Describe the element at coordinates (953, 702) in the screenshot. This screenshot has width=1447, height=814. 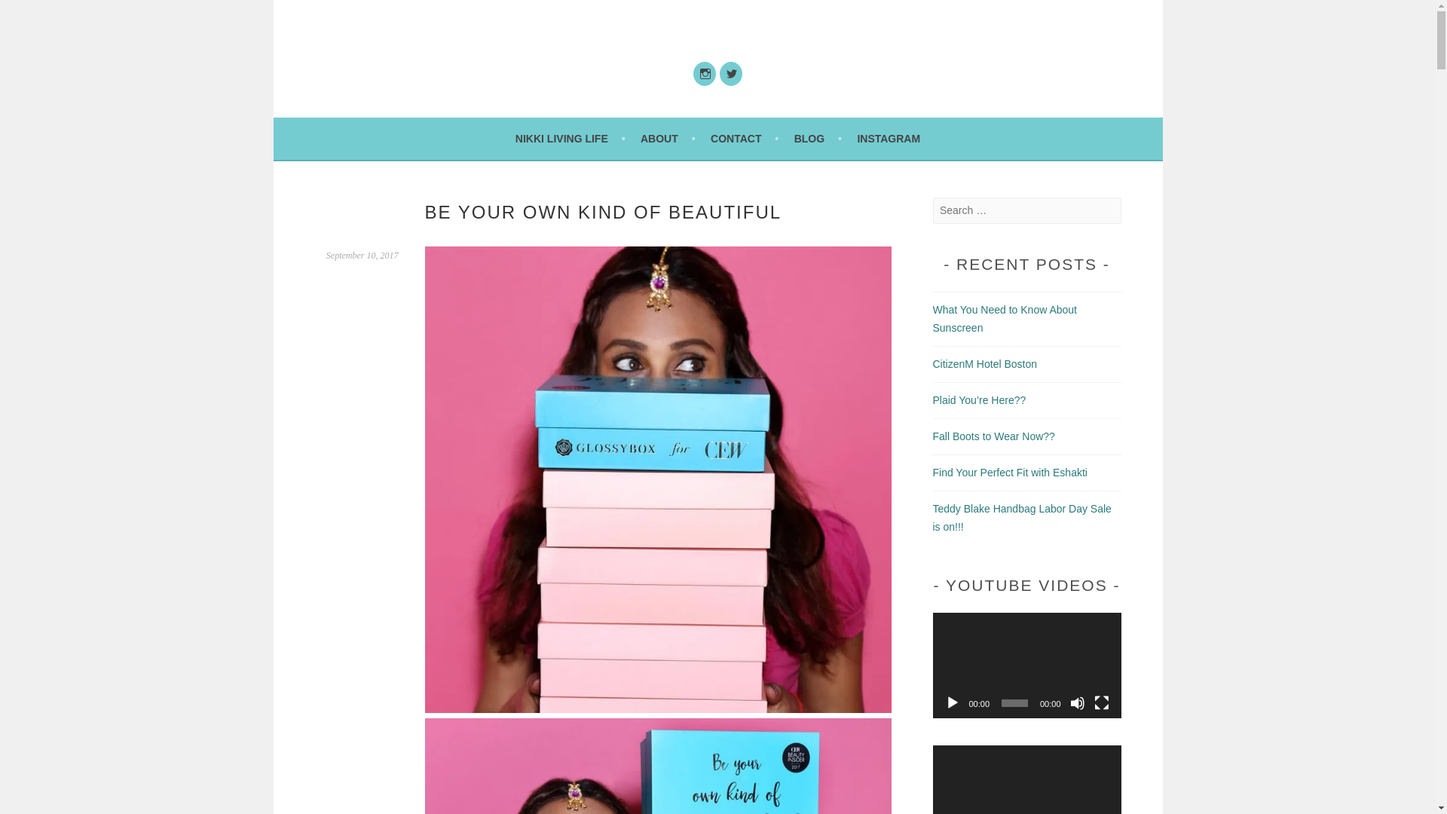
I see `Play` at that location.